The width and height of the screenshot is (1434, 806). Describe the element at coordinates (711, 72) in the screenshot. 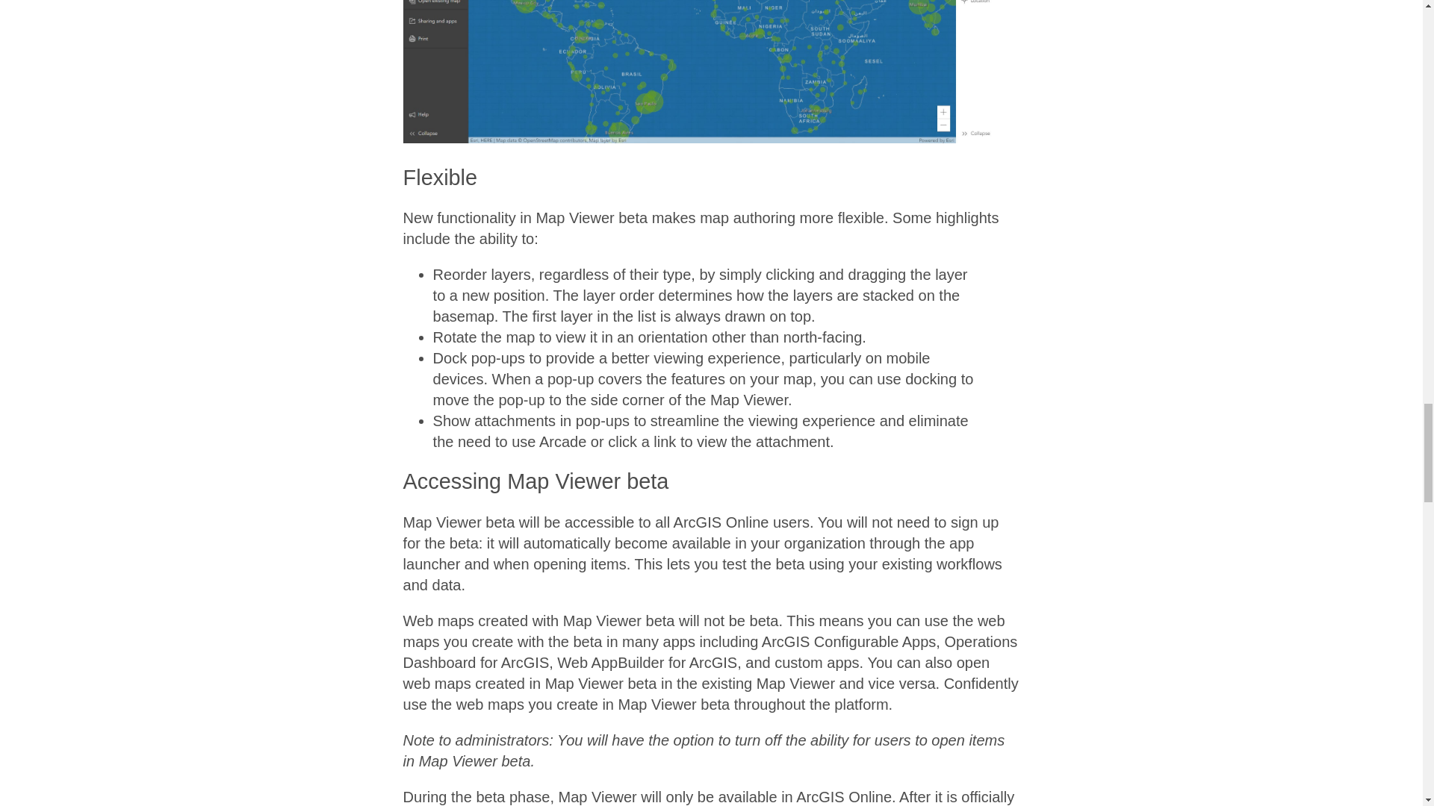

I see `Map showcasing Map Viewer interface` at that location.